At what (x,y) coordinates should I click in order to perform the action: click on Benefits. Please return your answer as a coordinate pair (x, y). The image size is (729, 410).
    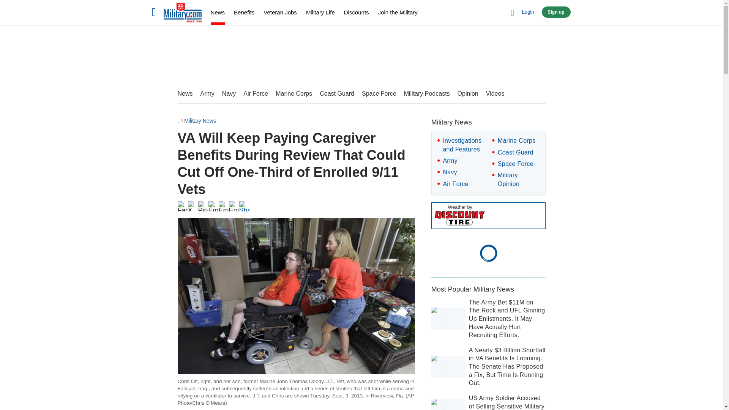
    Looking at the image, I should click on (244, 12).